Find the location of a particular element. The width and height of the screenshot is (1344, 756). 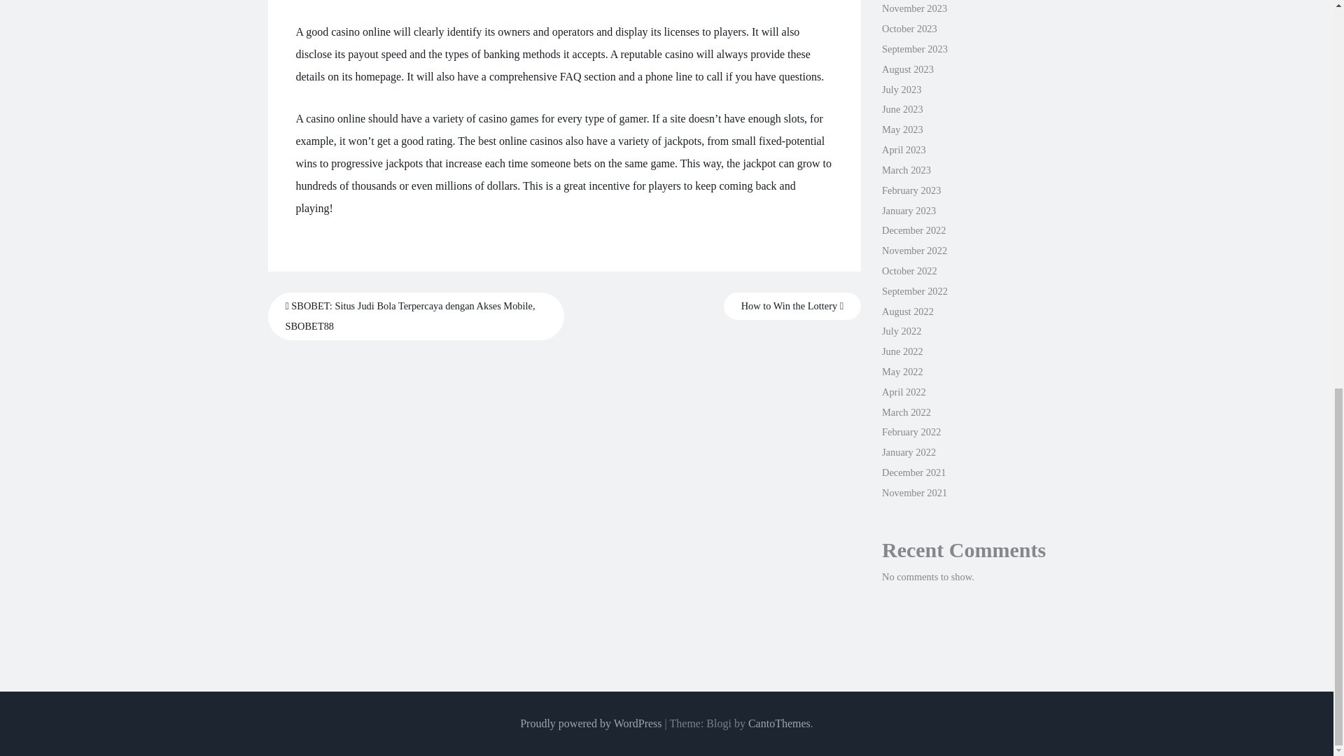

March 2023 is located at coordinates (906, 169).